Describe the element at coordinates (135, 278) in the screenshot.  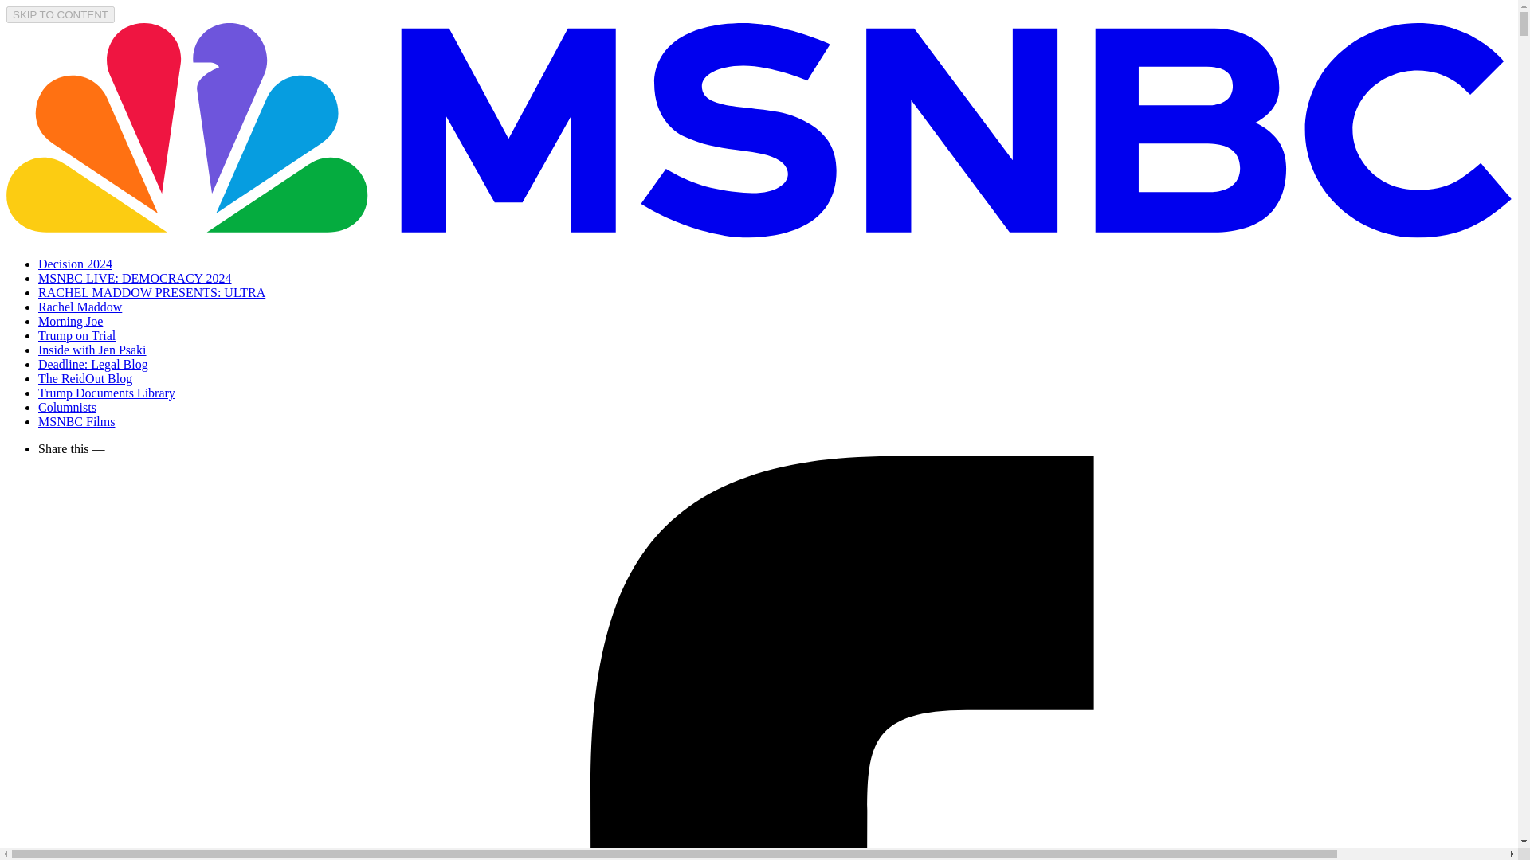
I see `MSNBC LIVE: DEMOCRACY 2024` at that location.